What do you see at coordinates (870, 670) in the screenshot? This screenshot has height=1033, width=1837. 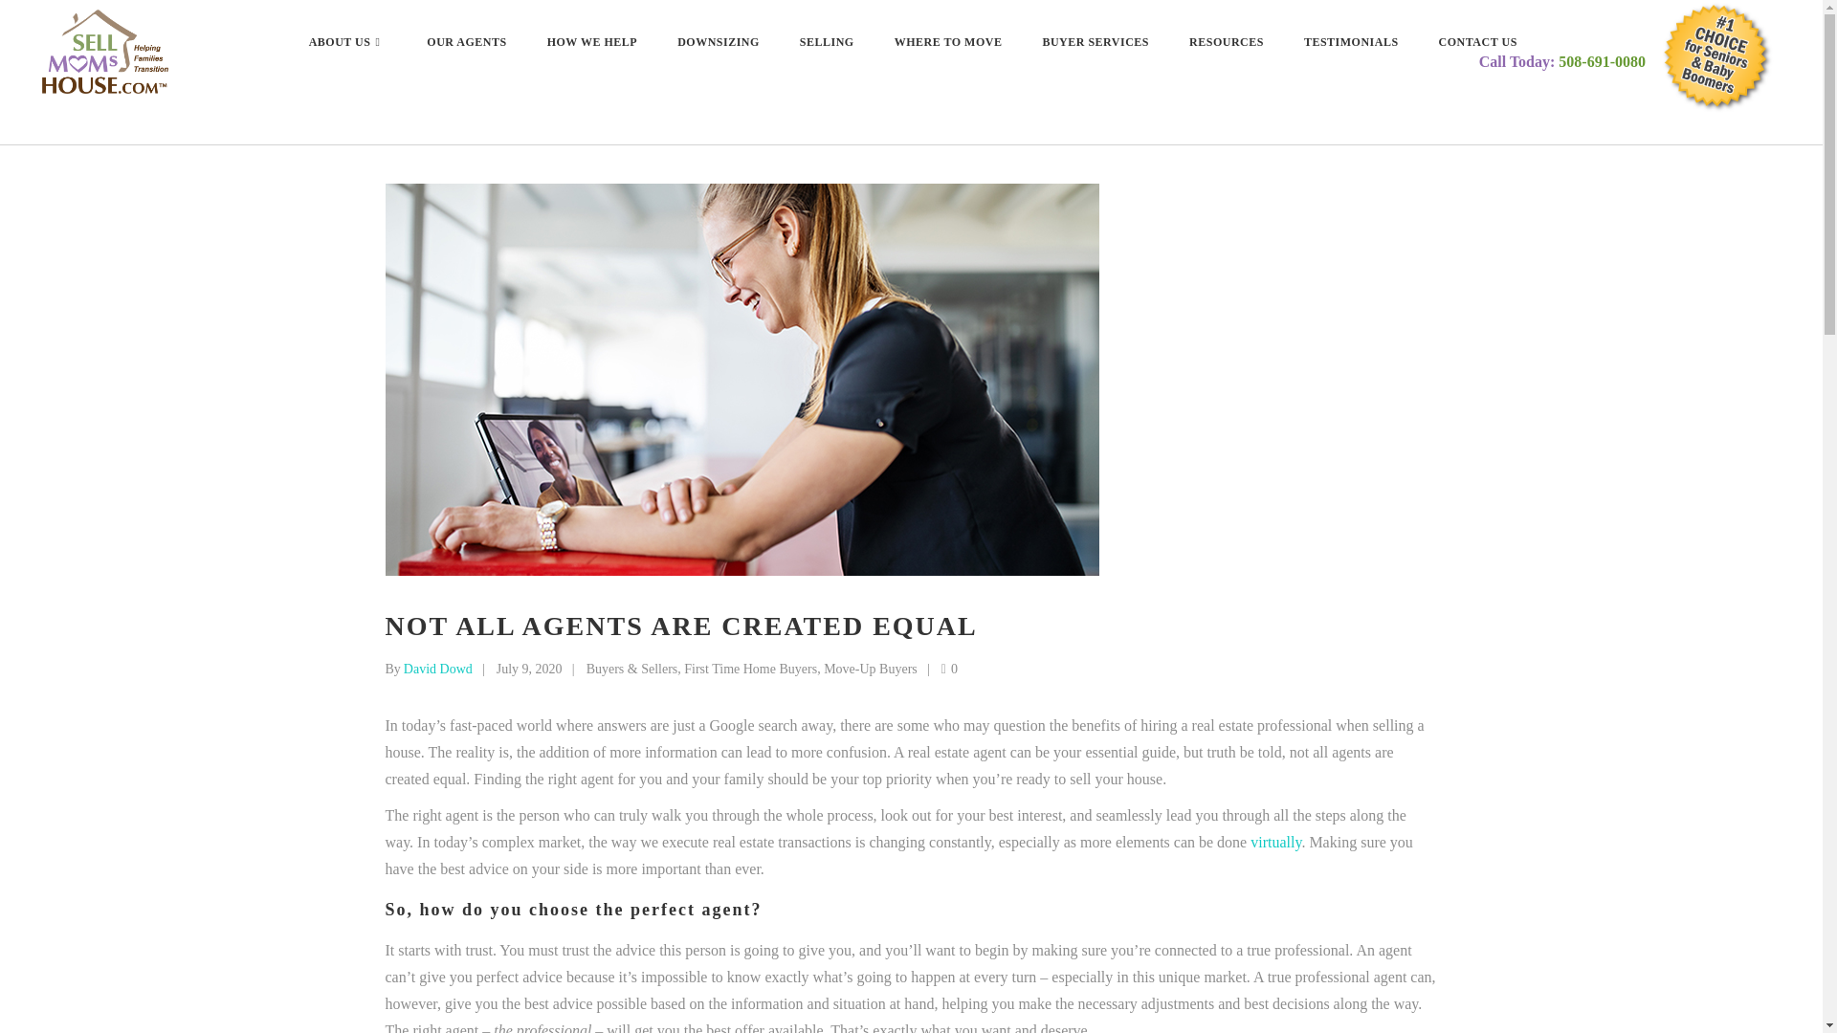 I see `Move-Up Buyers` at bounding box center [870, 670].